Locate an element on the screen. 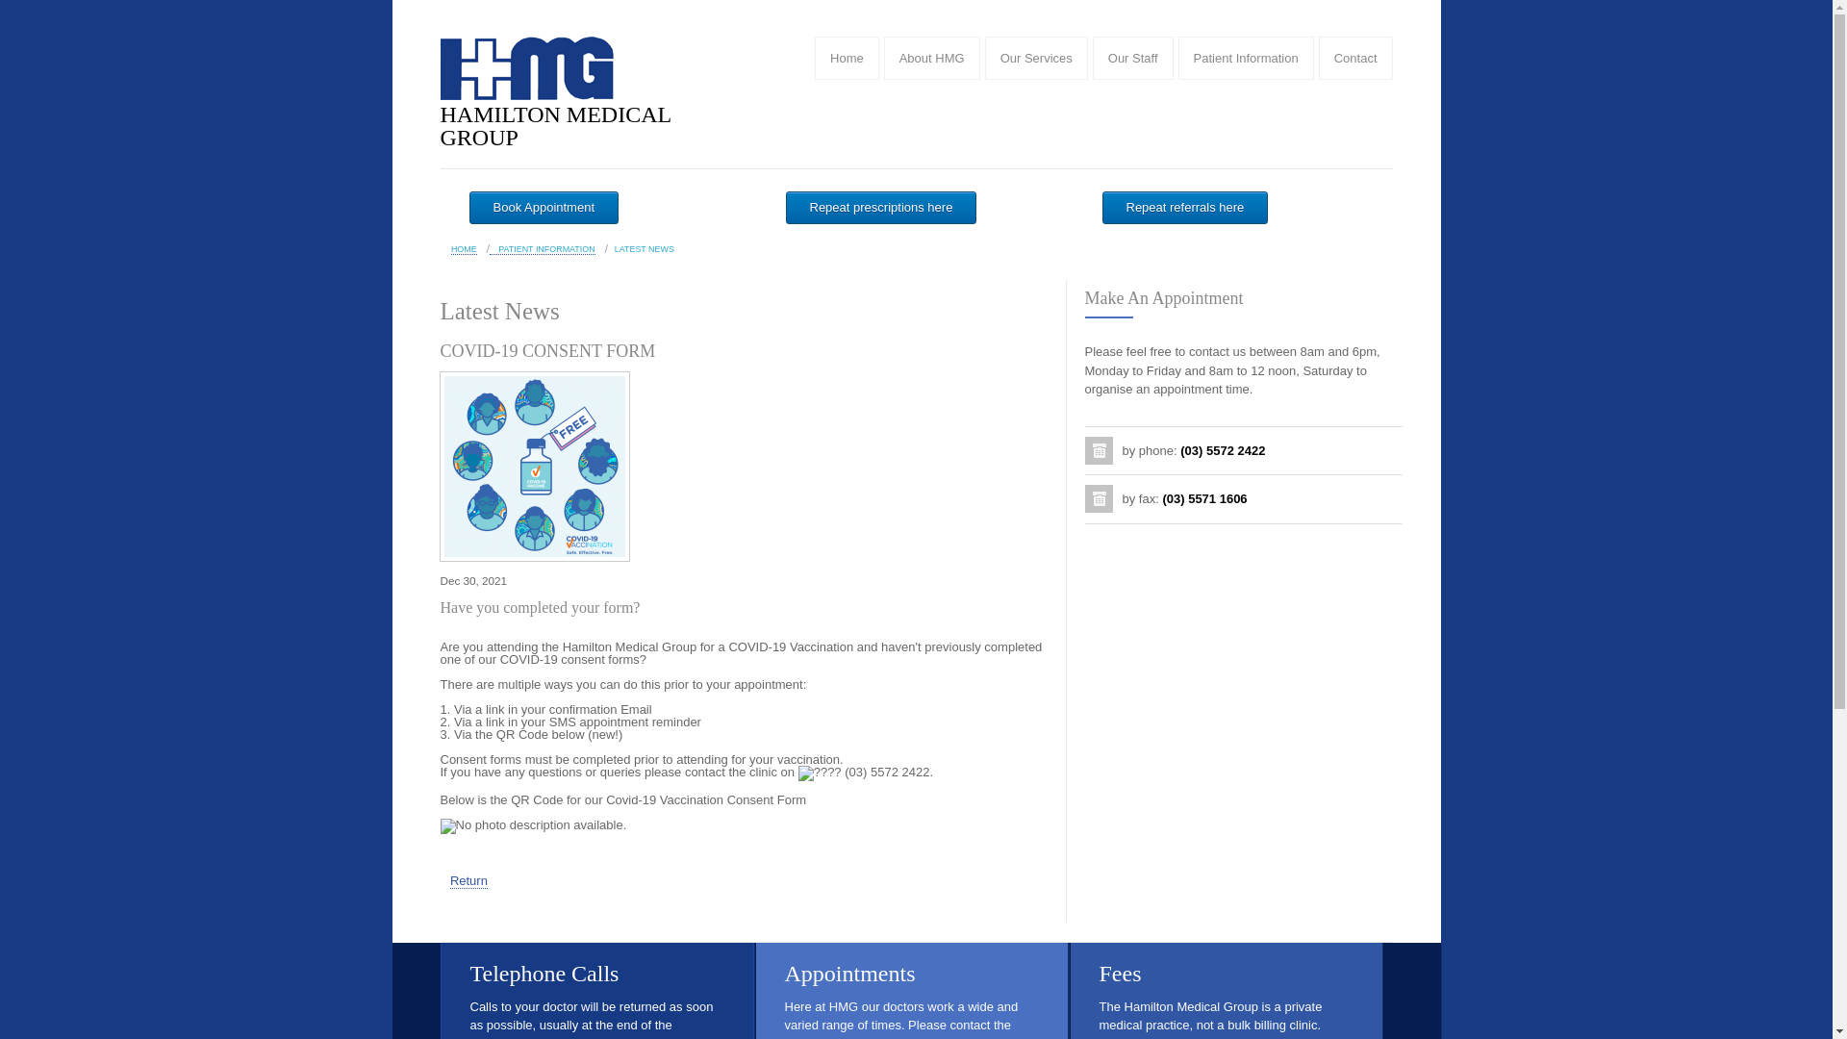 The width and height of the screenshot is (1847, 1039). Book Appointment is located at coordinates (544, 208).